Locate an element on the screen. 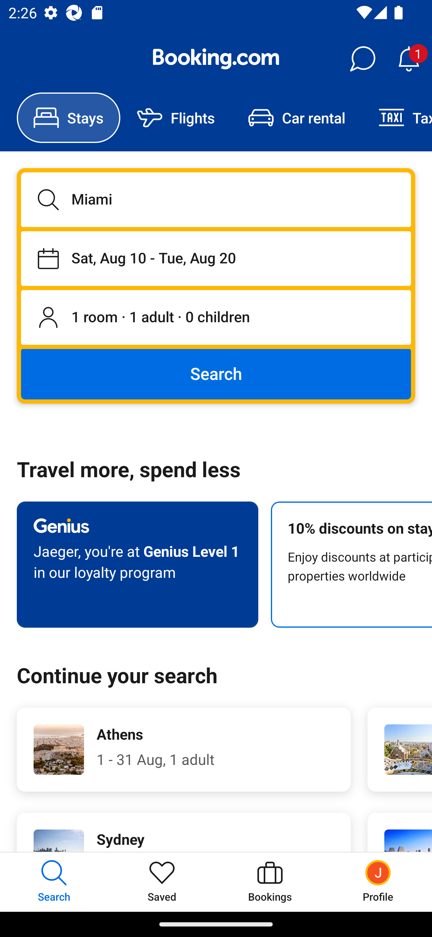  1 room, 1 adult, 0 children is located at coordinates (216, 318).